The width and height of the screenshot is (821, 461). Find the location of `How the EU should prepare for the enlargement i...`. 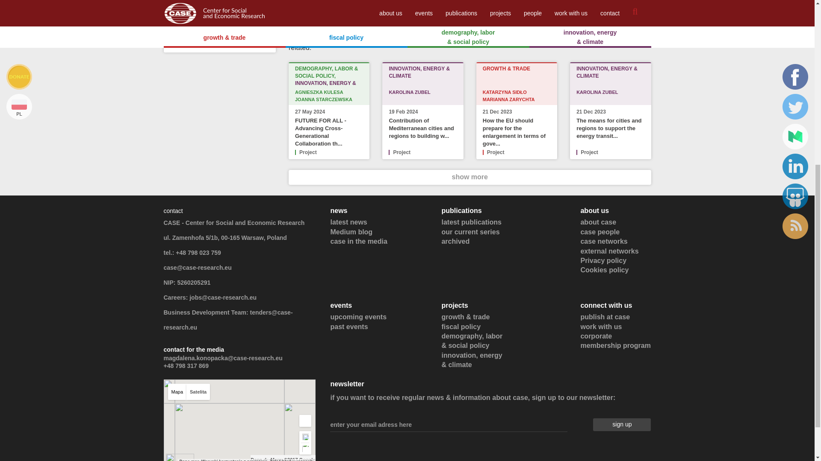

How the EU should prepare for the enlargement i... is located at coordinates (216, 2).